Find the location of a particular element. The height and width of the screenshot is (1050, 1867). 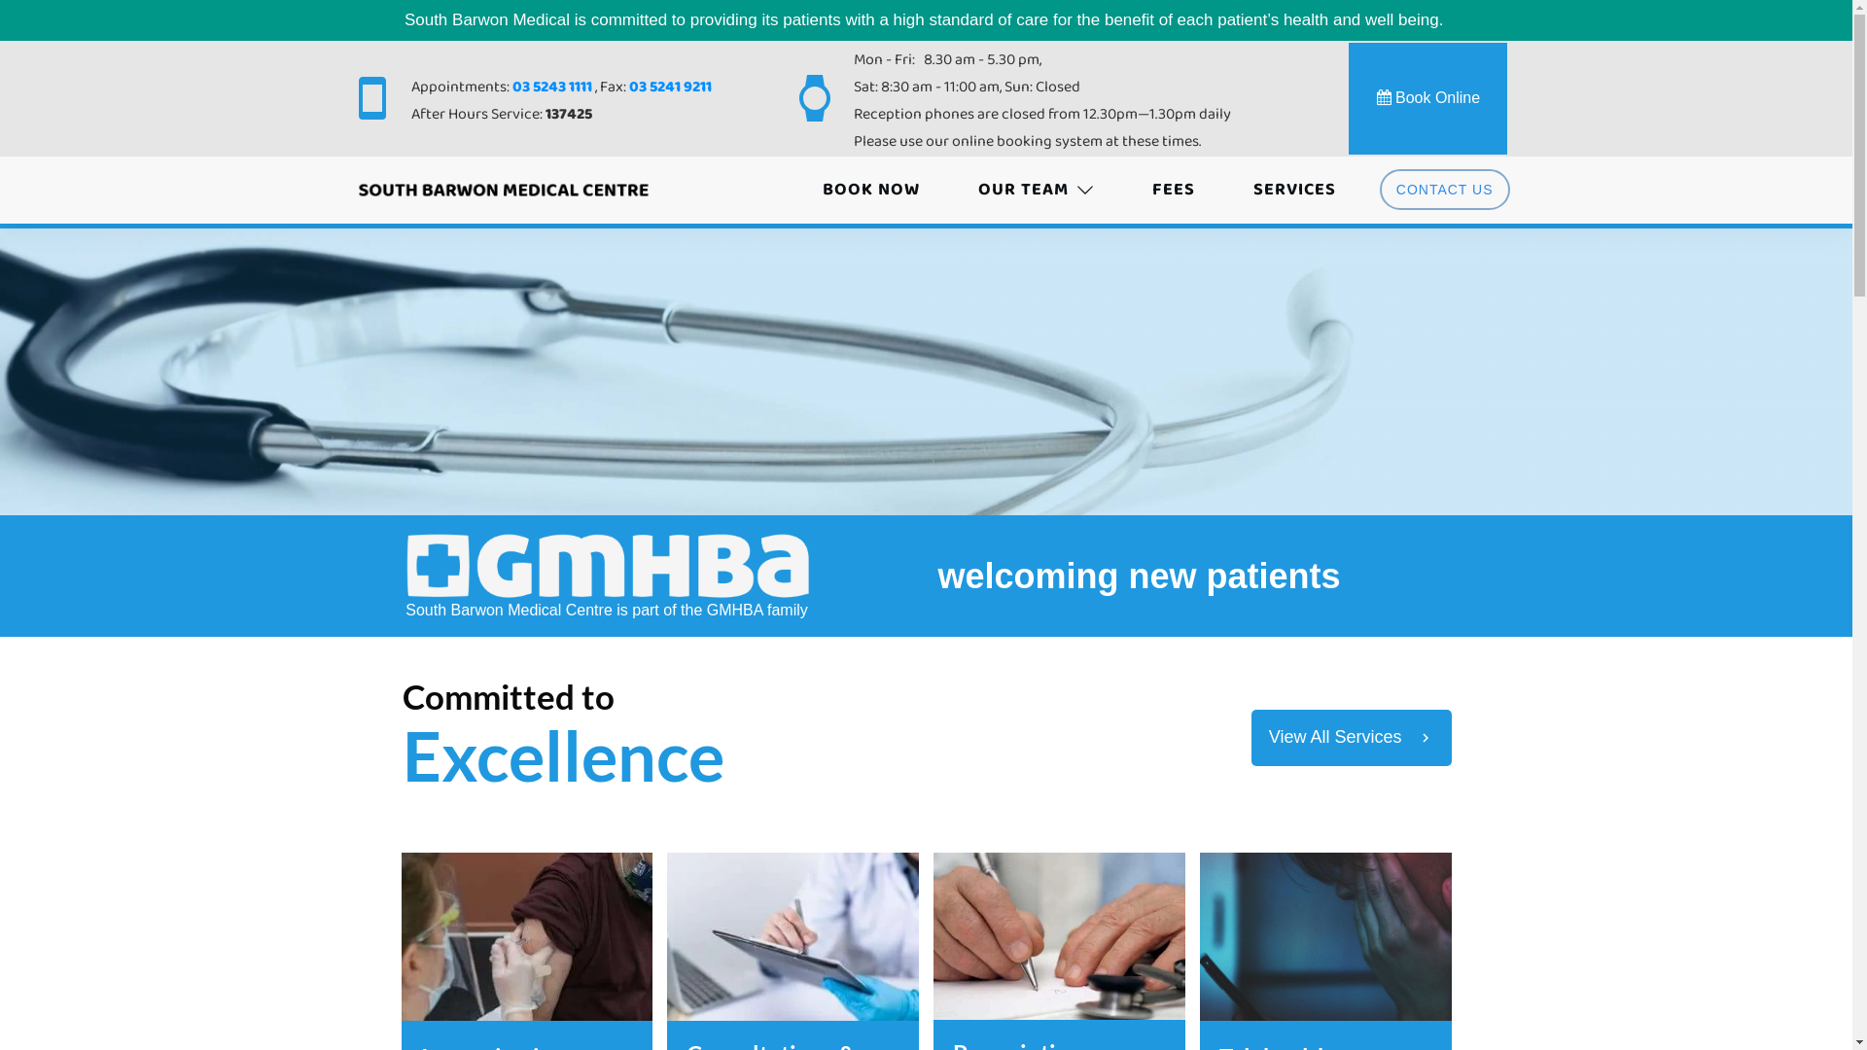

03 5241 9211 is located at coordinates (671, 87).